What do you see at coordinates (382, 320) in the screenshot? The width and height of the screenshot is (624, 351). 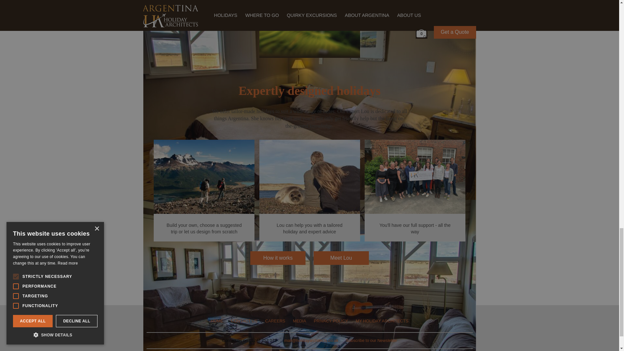 I see `MY HOLIDAY ARCHITECTS` at bounding box center [382, 320].